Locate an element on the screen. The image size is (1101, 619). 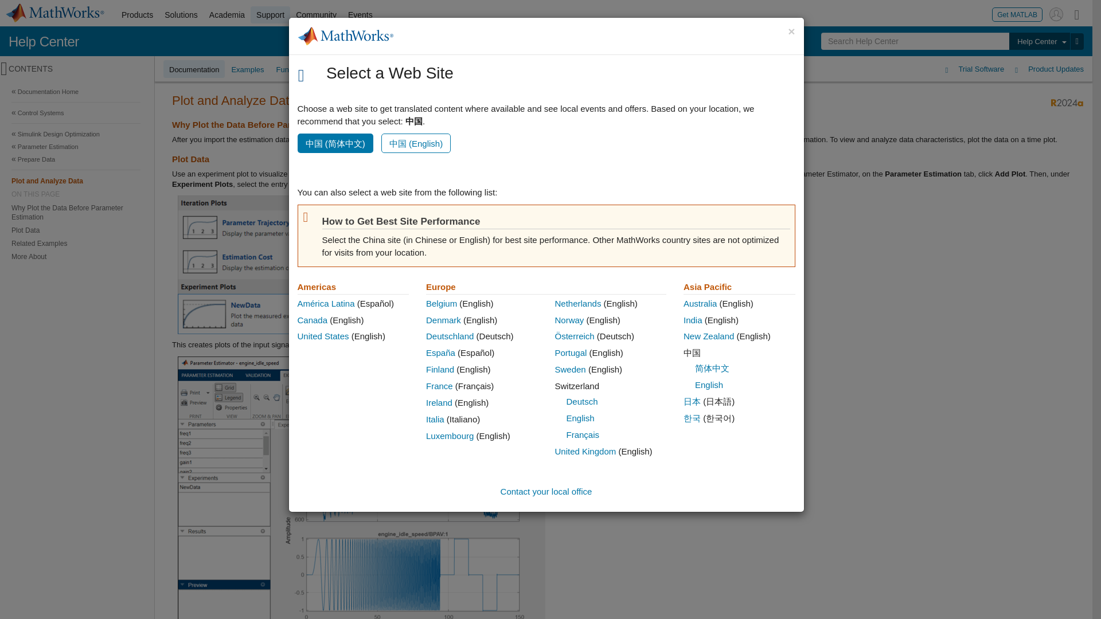
Support is located at coordinates (271, 15).